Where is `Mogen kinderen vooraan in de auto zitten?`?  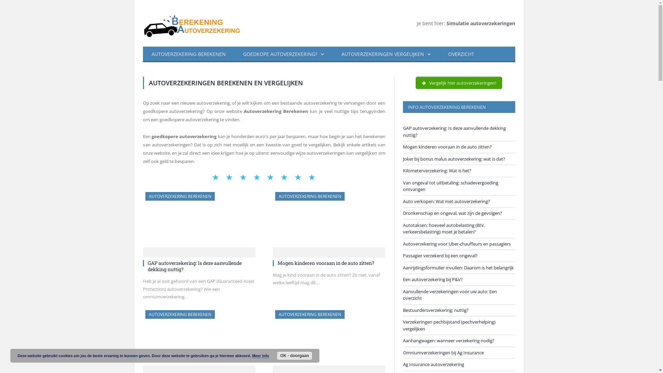
Mogen kinderen vooraan in de auto zitten? is located at coordinates (326, 263).